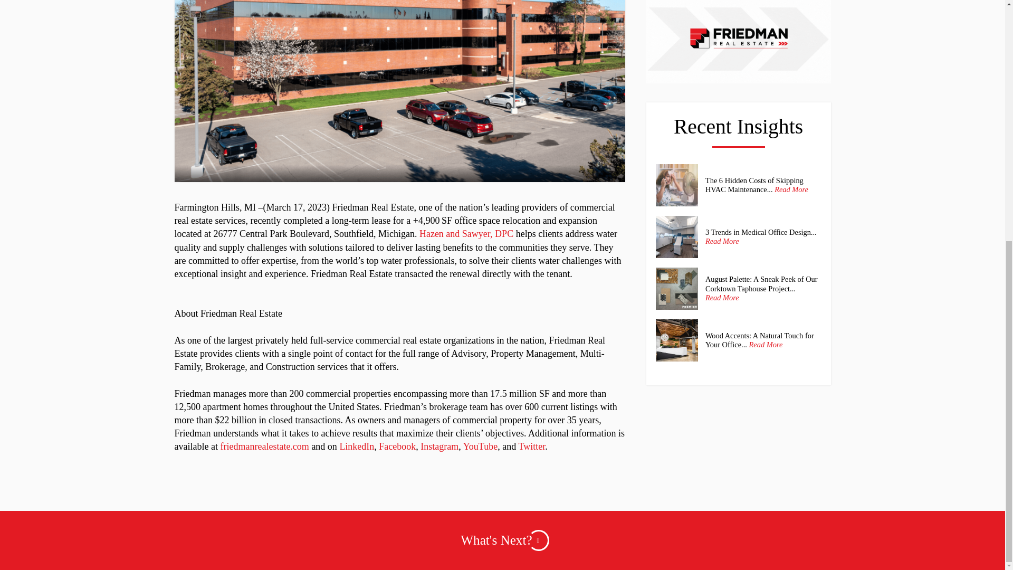  What do you see at coordinates (397, 446) in the screenshot?
I see `Facebook` at bounding box center [397, 446].